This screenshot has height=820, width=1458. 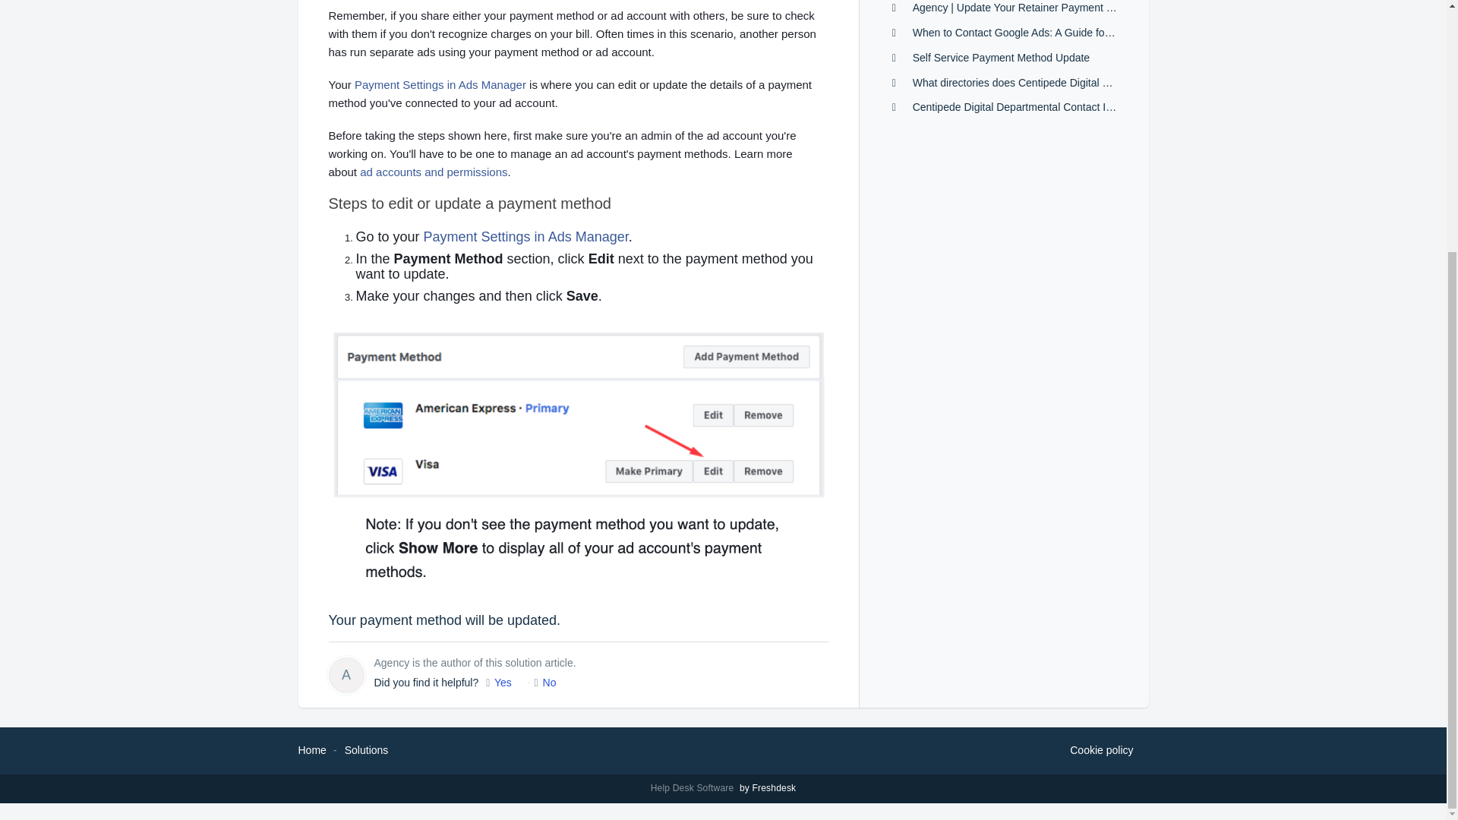 What do you see at coordinates (311, 749) in the screenshot?
I see `Home` at bounding box center [311, 749].